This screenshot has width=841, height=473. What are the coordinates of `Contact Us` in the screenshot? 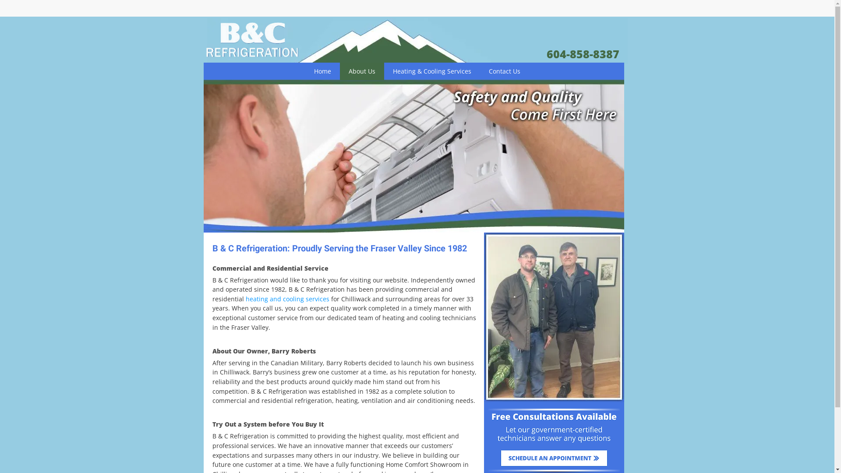 It's located at (505, 71).